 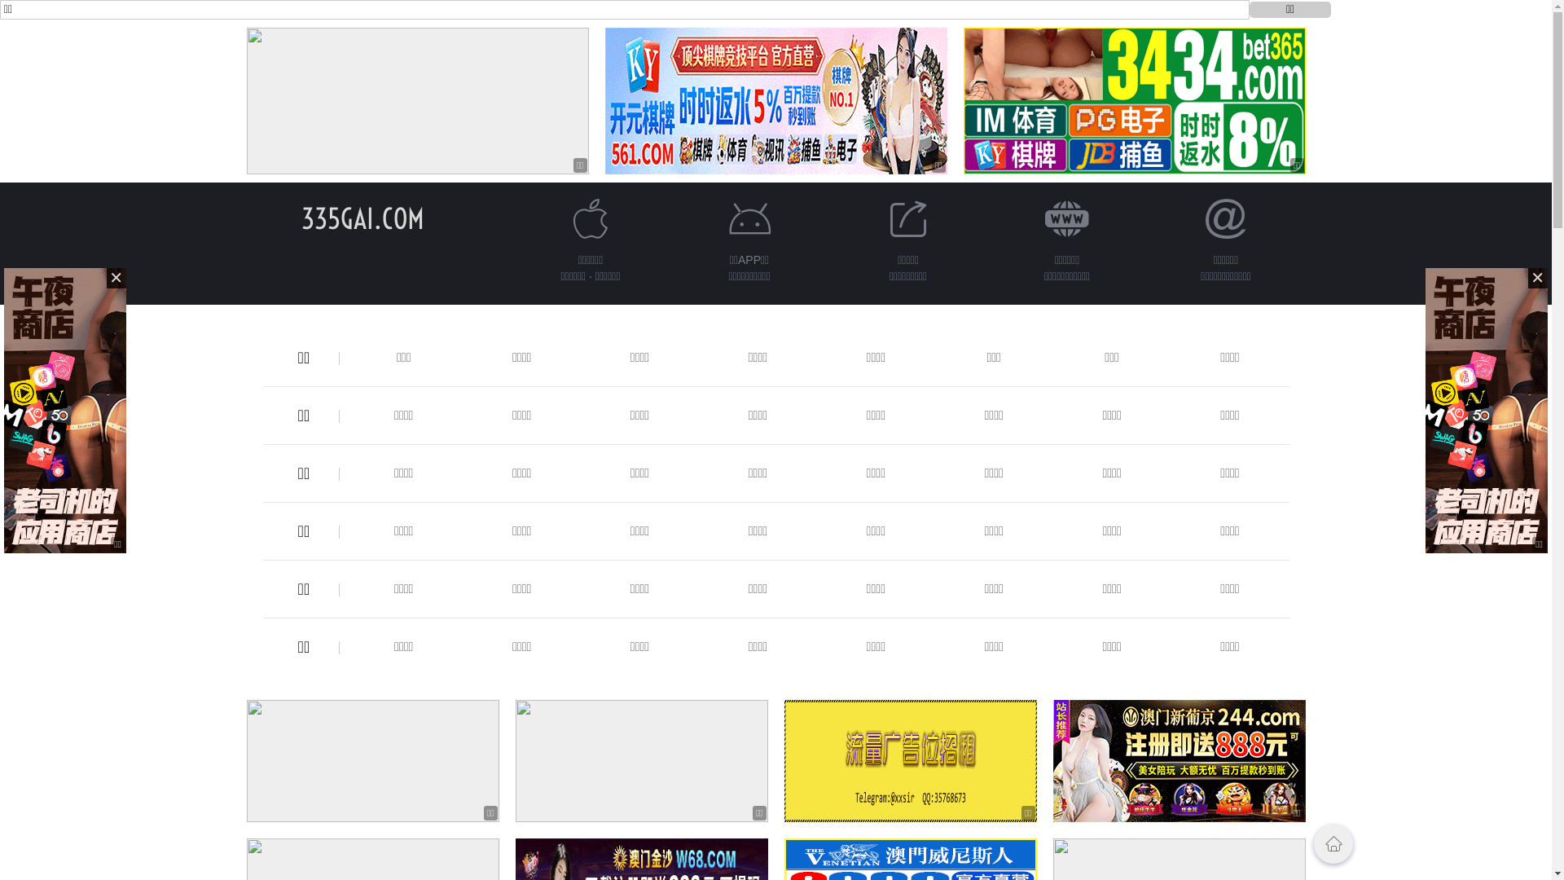 I want to click on 335GAI.COM, so click(x=363, y=218).